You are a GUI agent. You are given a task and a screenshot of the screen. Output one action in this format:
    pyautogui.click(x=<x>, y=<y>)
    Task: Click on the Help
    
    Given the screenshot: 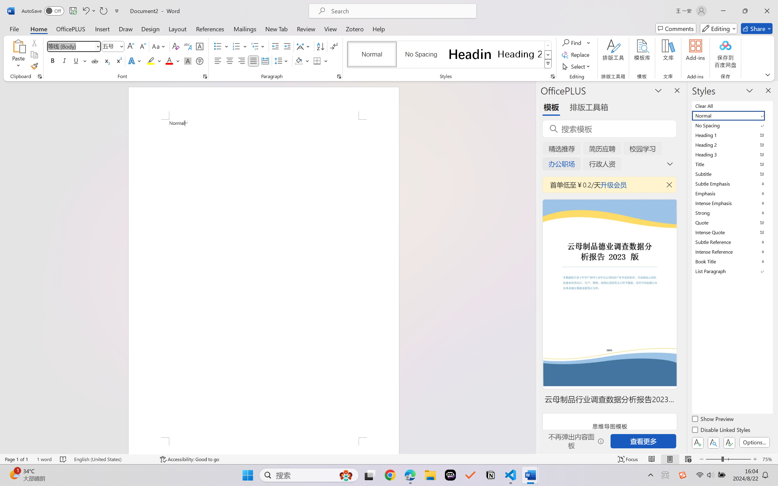 What is the action you would take?
    pyautogui.click(x=378, y=29)
    